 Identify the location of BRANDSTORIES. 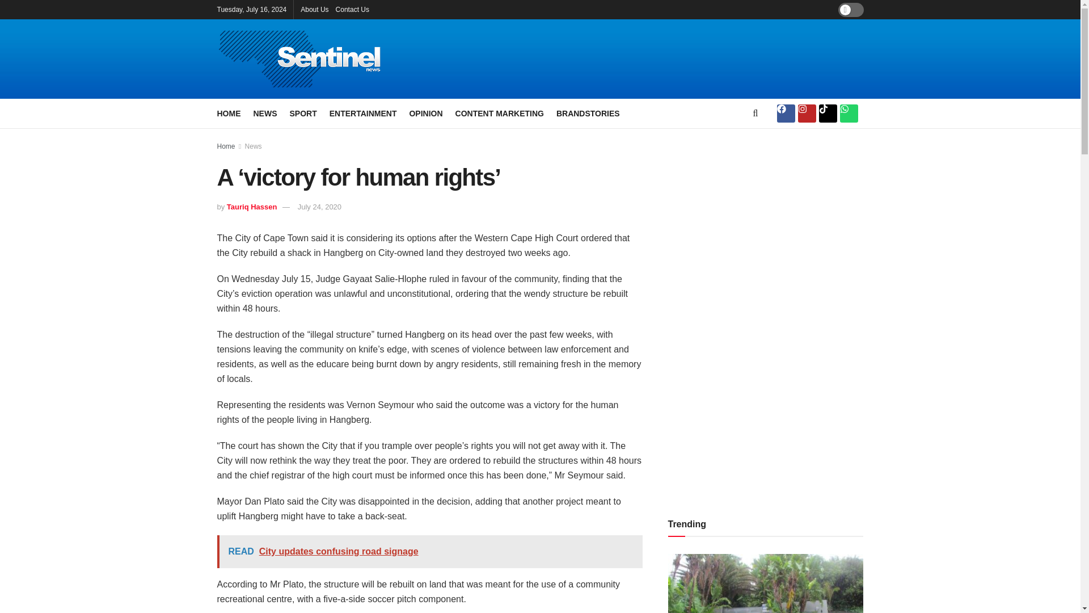
(588, 113).